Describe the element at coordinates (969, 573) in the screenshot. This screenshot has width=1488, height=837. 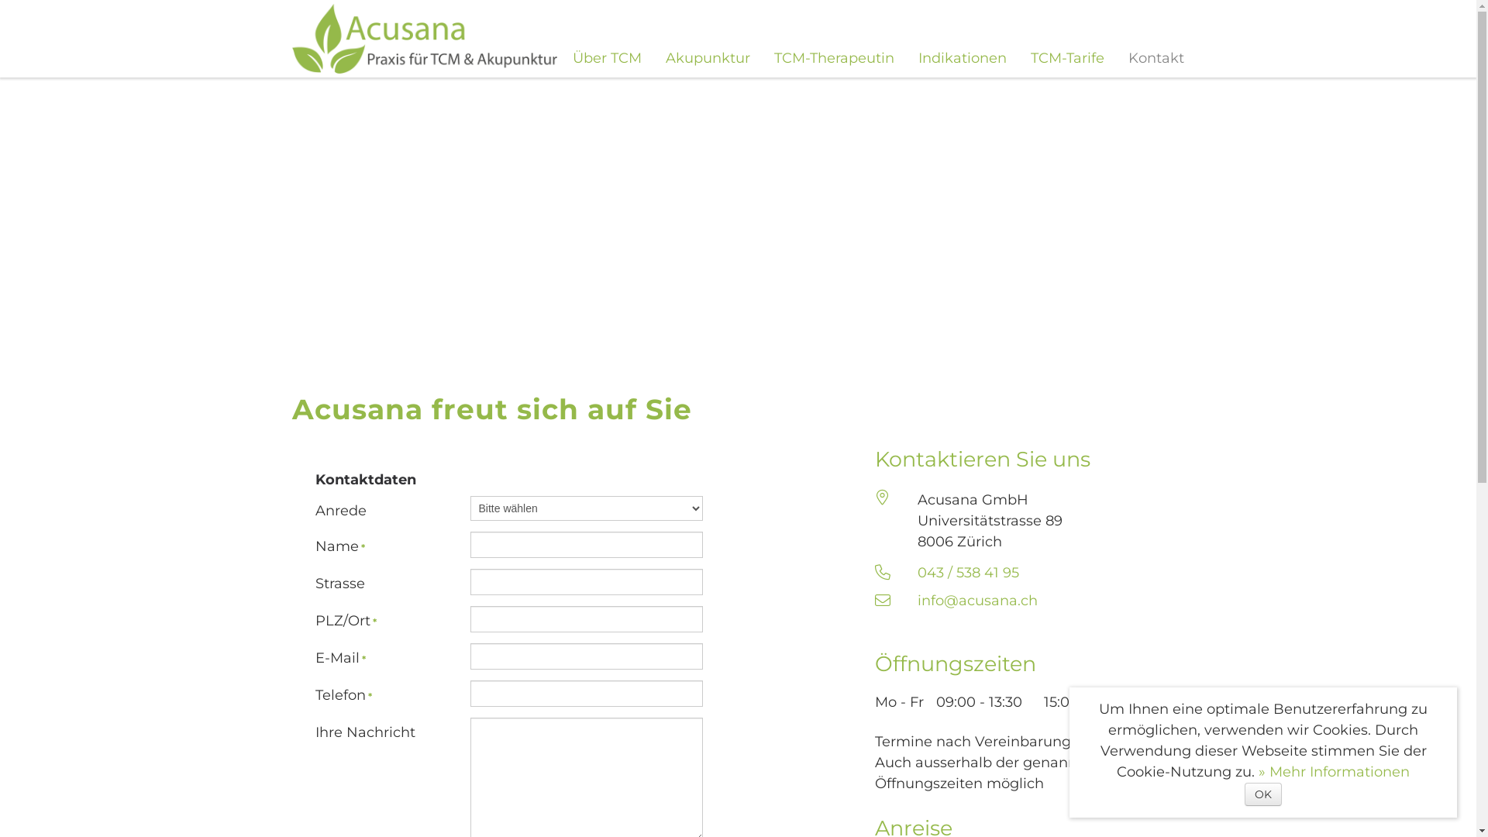
I see `043 / 538 41 95` at that location.